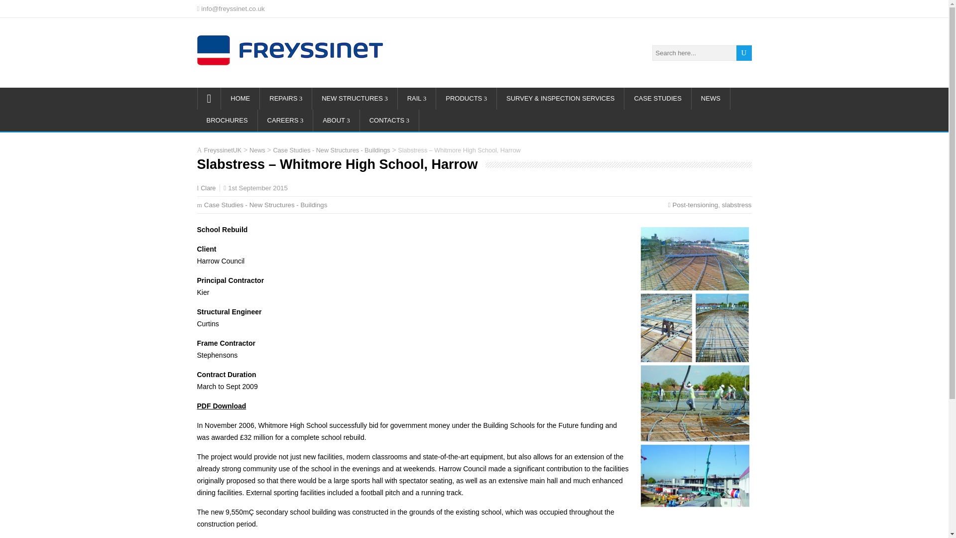 The image size is (956, 538). What do you see at coordinates (695, 368) in the screenshot?
I see `school rebuild` at bounding box center [695, 368].